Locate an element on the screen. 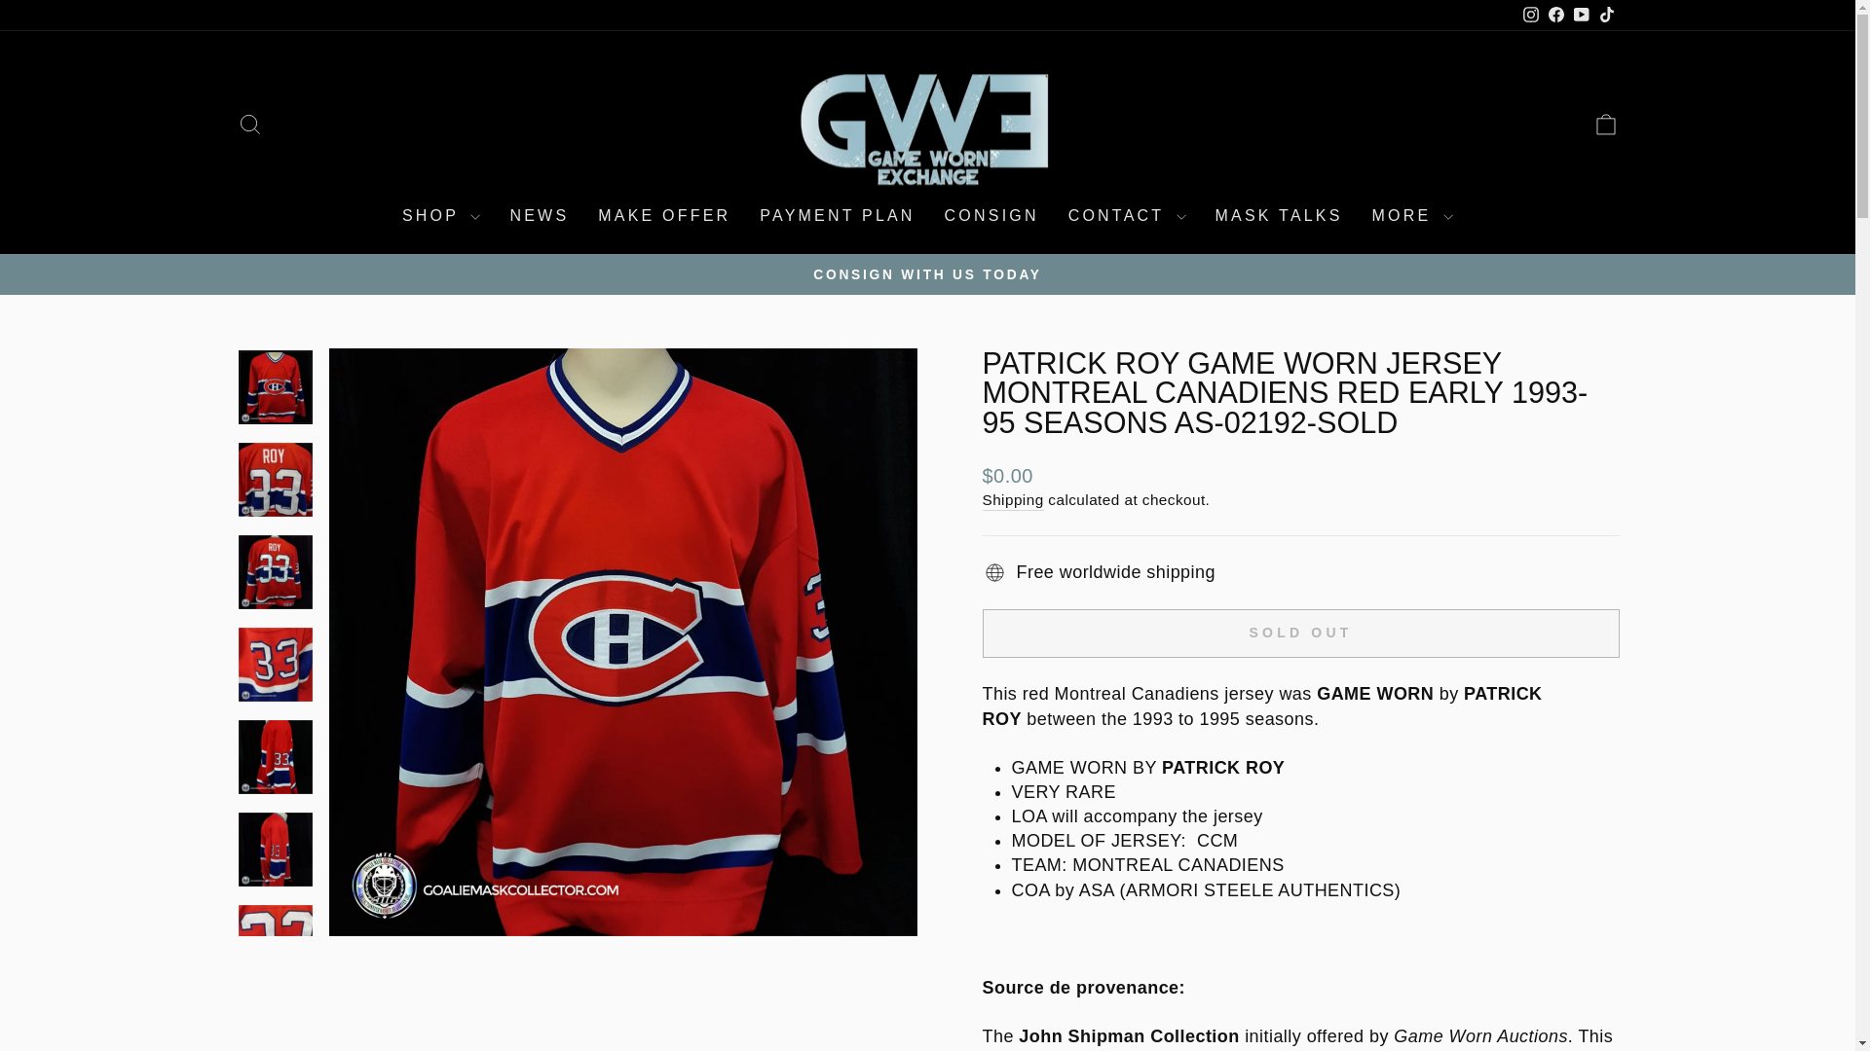  ICON-BAG-MINIMAL is located at coordinates (1605, 125).